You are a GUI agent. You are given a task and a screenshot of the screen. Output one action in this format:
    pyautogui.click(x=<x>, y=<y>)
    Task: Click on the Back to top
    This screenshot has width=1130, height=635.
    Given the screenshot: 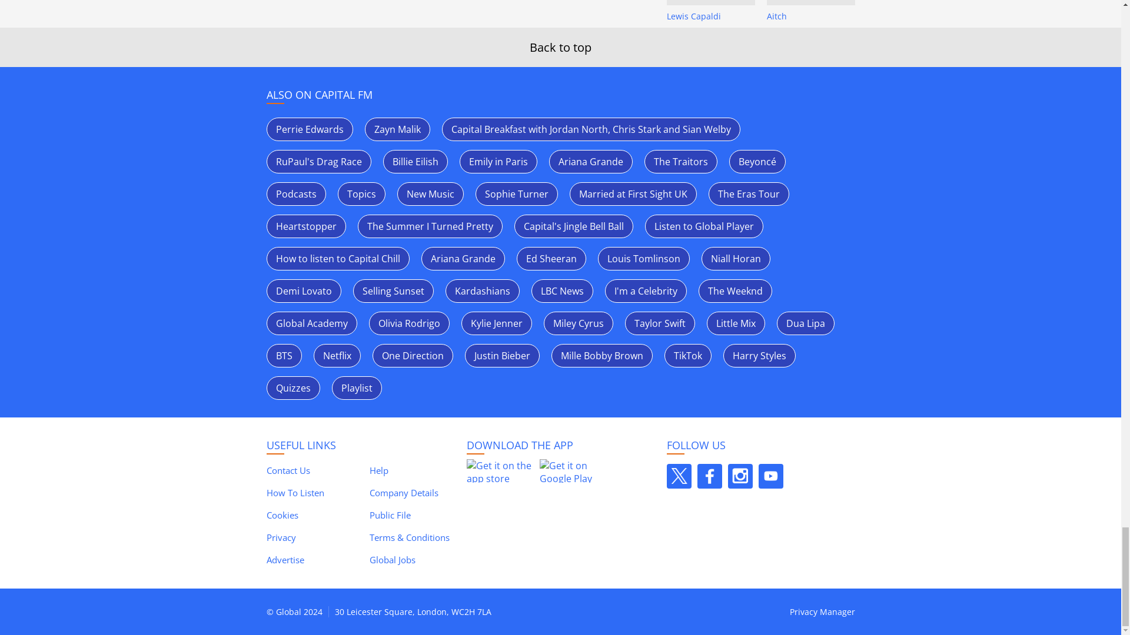 What is the action you would take?
    pyautogui.click(x=560, y=47)
    